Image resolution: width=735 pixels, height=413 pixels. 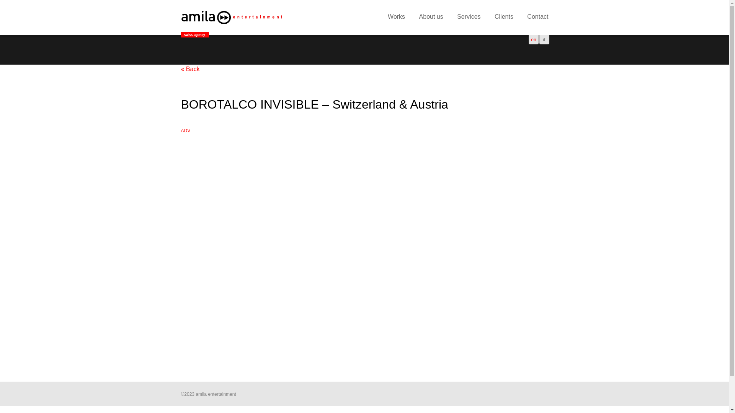 What do you see at coordinates (431, 18) in the screenshot?
I see `About us` at bounding box center [431, 18].